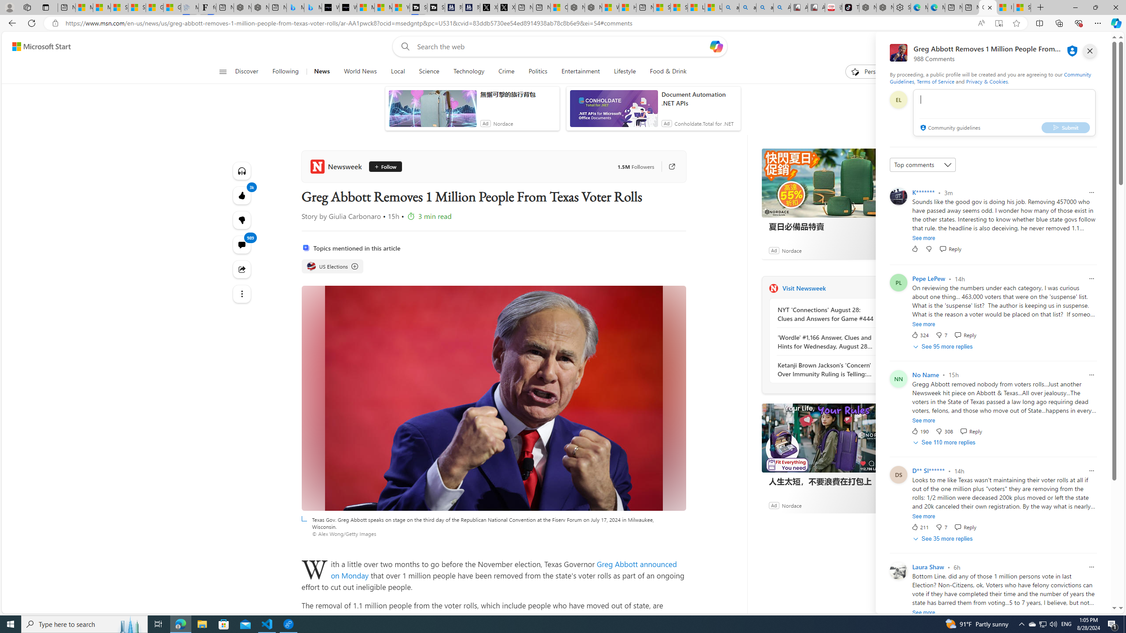  What do you see at coordinates (295, 7) in the screenshot?
I see `Microsoft Bing Travel - Stays in Bangkok, Bangkok, Thailand` at bounding box center [295, 7].